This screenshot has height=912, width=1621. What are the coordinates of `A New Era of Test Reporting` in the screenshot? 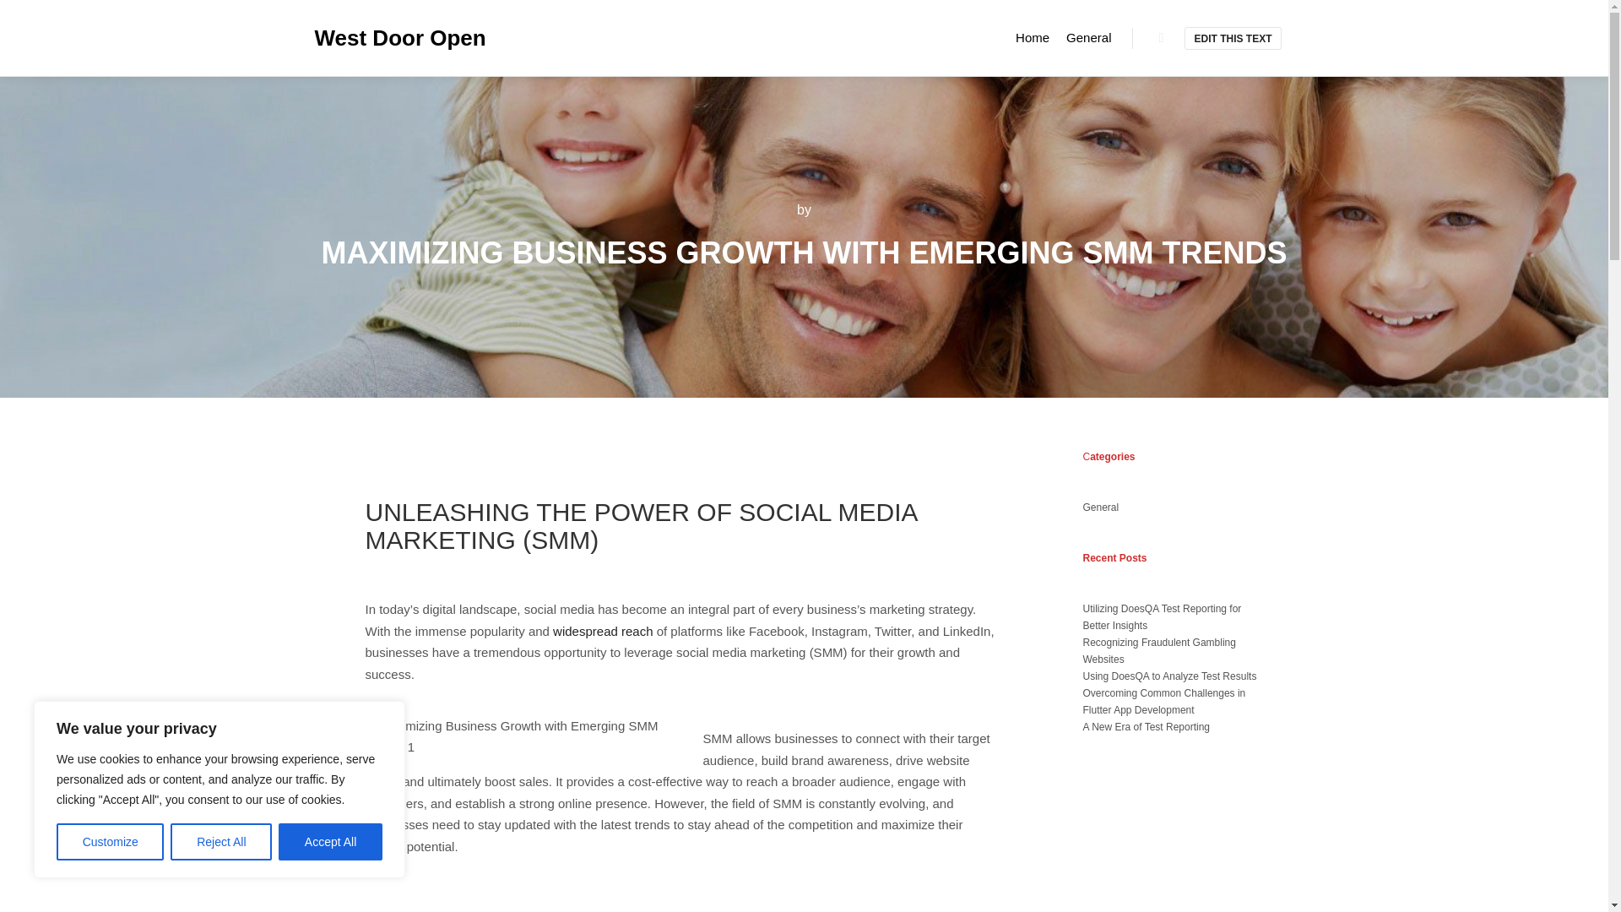 It's located at (1146, 727).